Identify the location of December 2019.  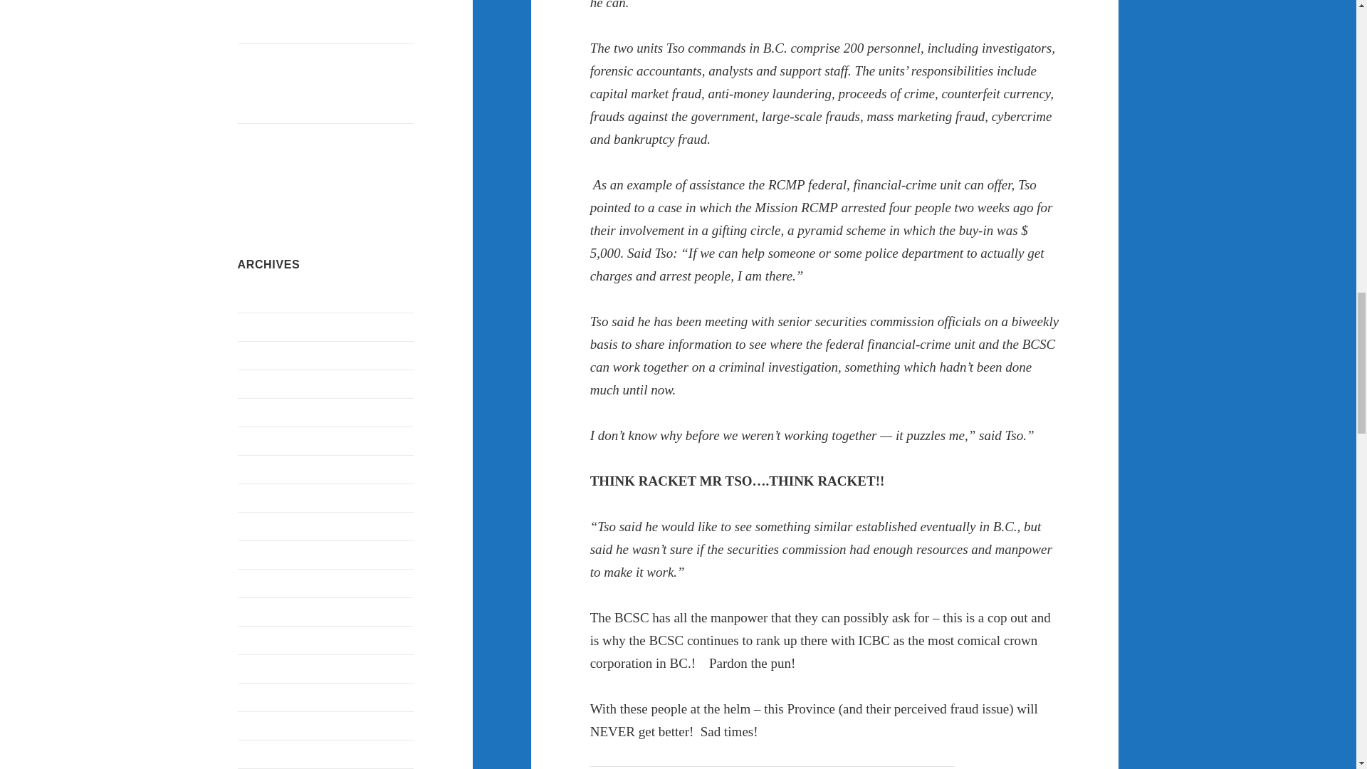
(273, 327).